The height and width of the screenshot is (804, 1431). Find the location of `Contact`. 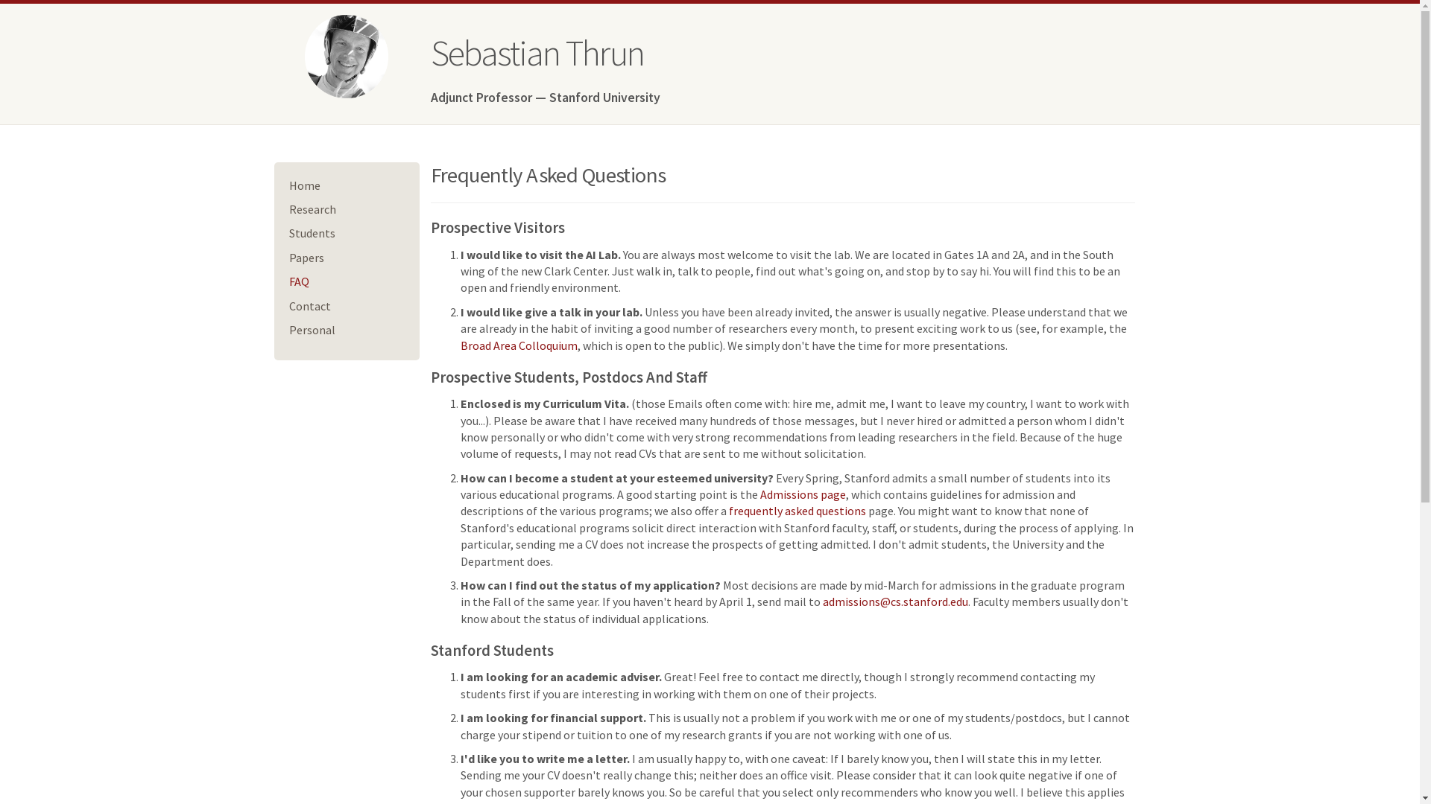

Contact is located at coordinates (310, 306).